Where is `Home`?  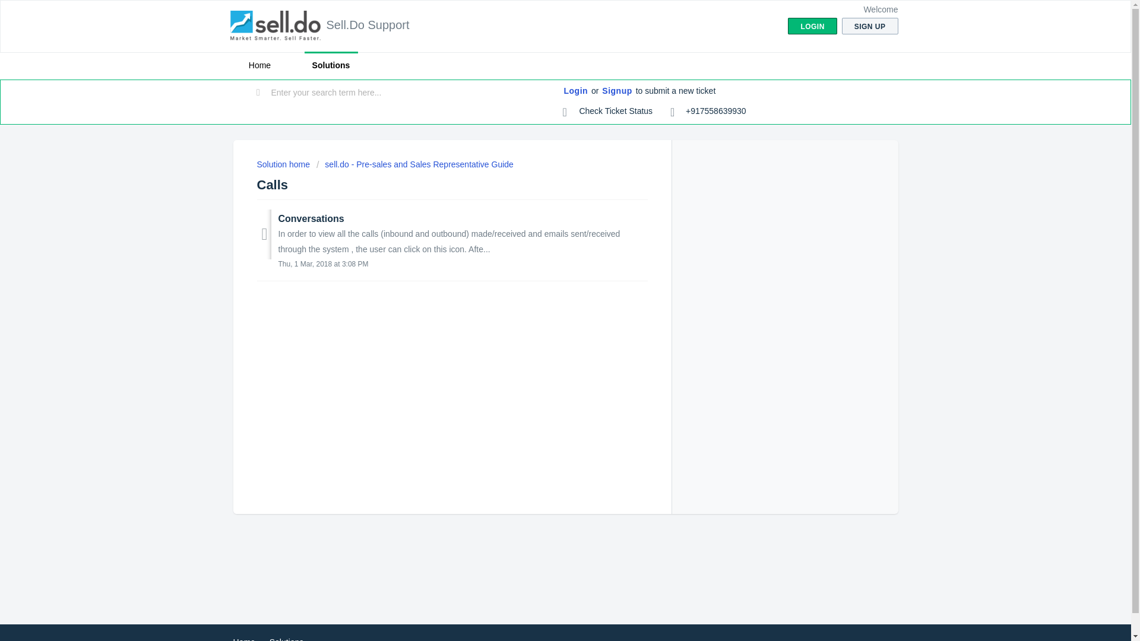 Home is located at coordinates (259, 65).